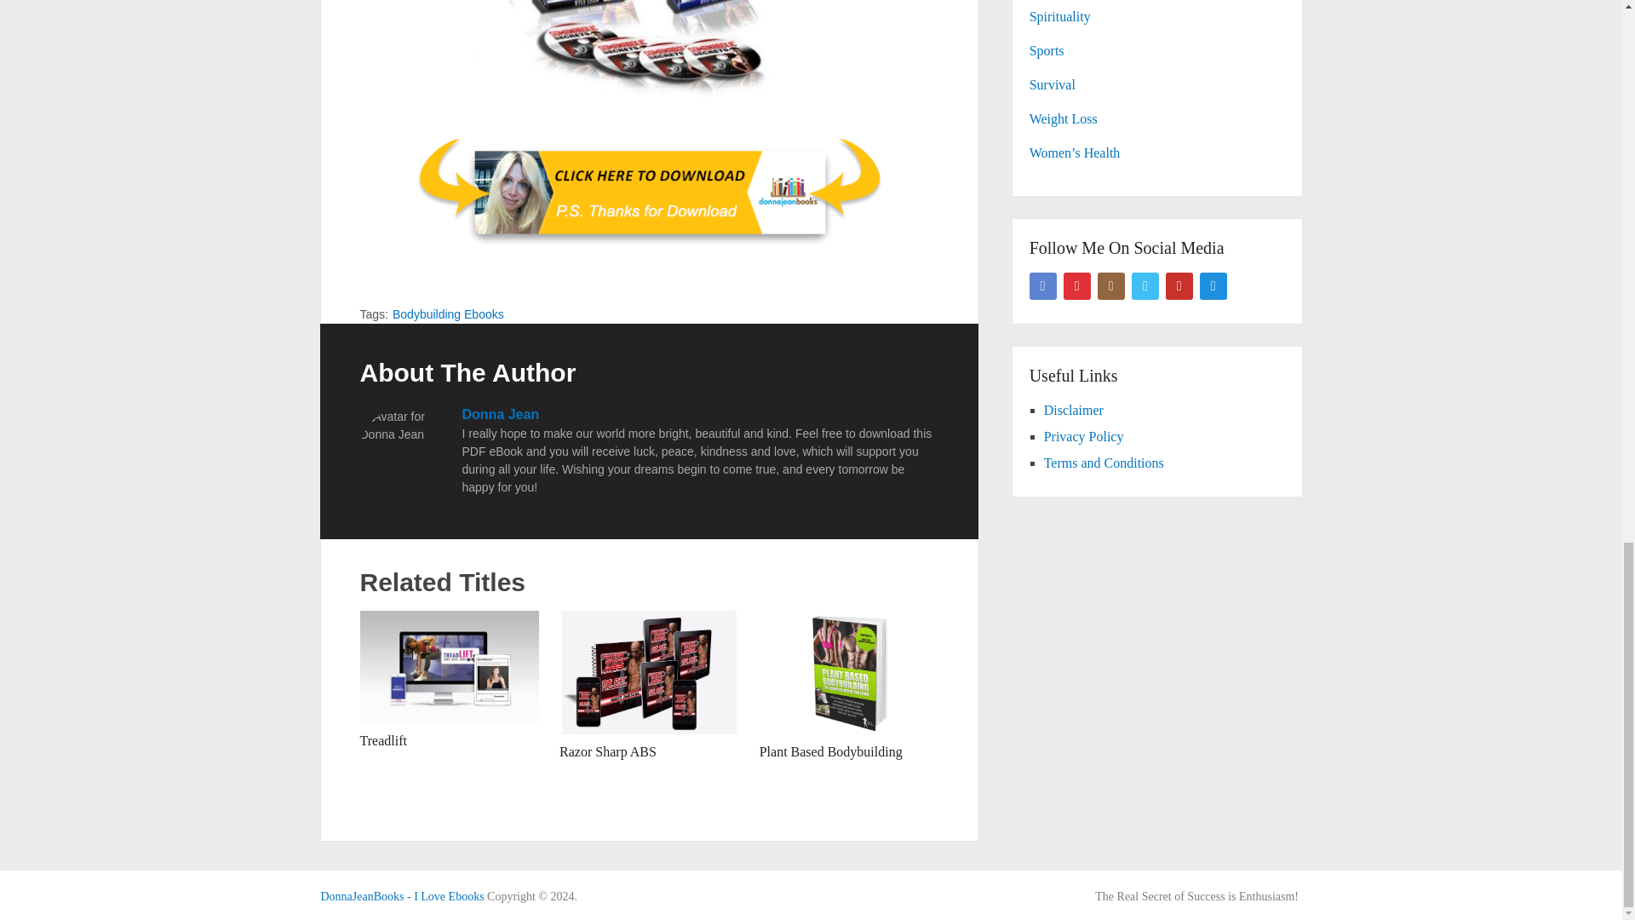  I want to click on Treadlift, so click(382, 740).